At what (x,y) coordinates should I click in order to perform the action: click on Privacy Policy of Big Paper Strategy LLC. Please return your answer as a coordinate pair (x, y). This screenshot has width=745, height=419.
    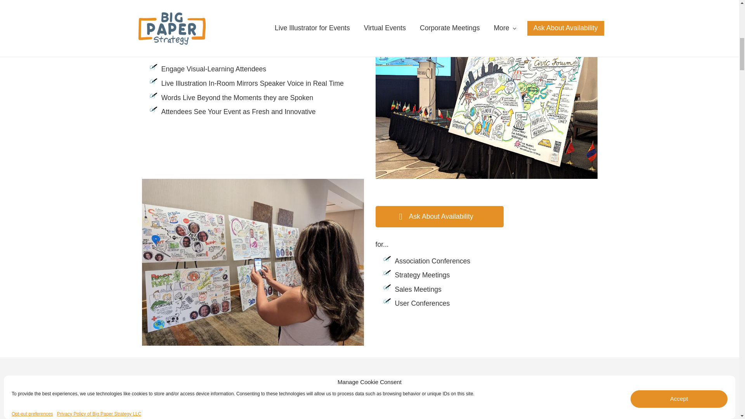
    Looking at the image, I should click on (99, 205).